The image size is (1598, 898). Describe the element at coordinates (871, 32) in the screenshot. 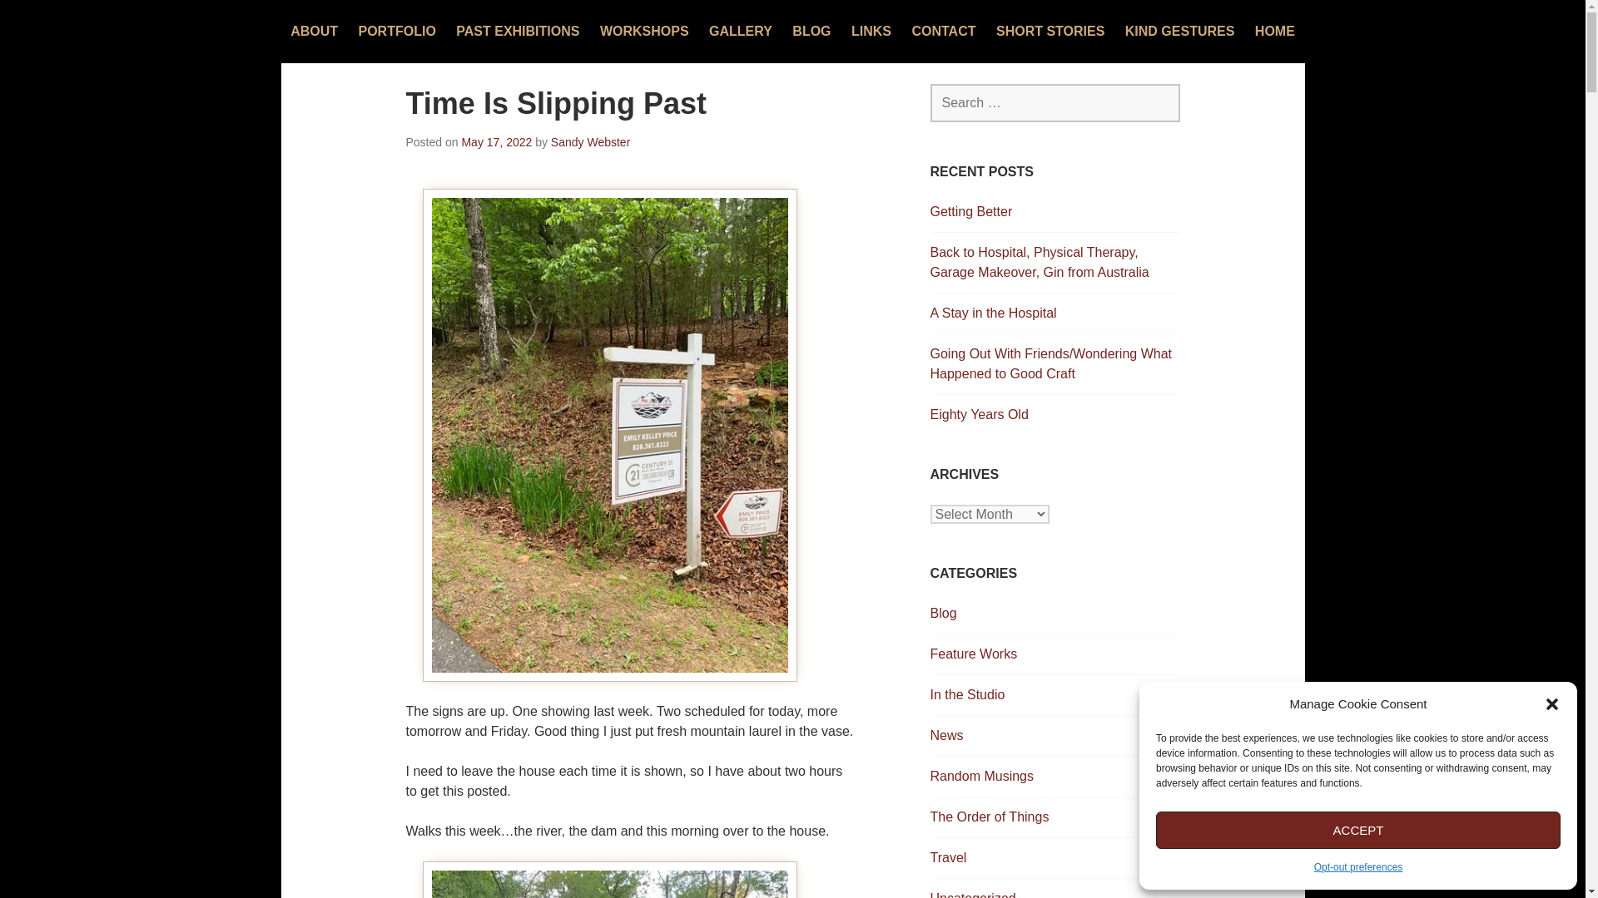

I see `LINKS` at that location.